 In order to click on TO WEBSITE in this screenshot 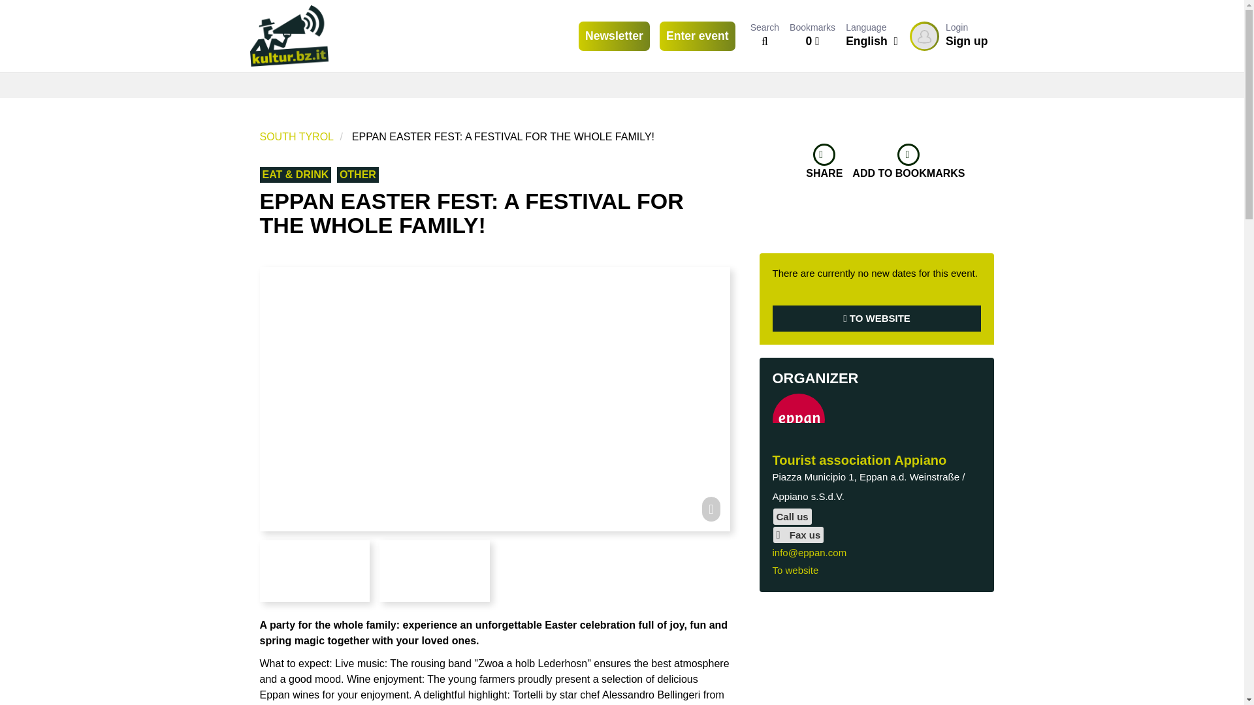, I will do `click(948, 37)`.